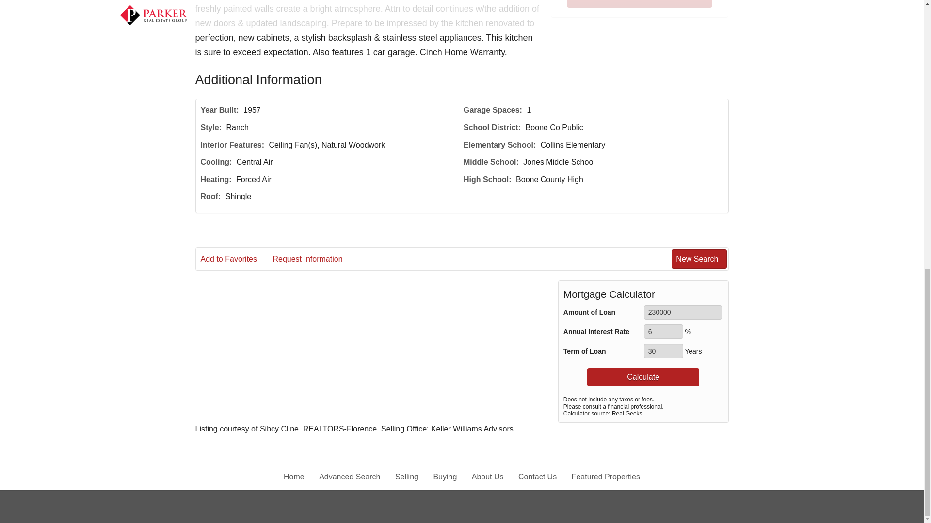 Image resolution: width=931 pixels, height=523 pixels. Describe the element at coordinates (663, 331) in the screenshot. I see `6` at that location.